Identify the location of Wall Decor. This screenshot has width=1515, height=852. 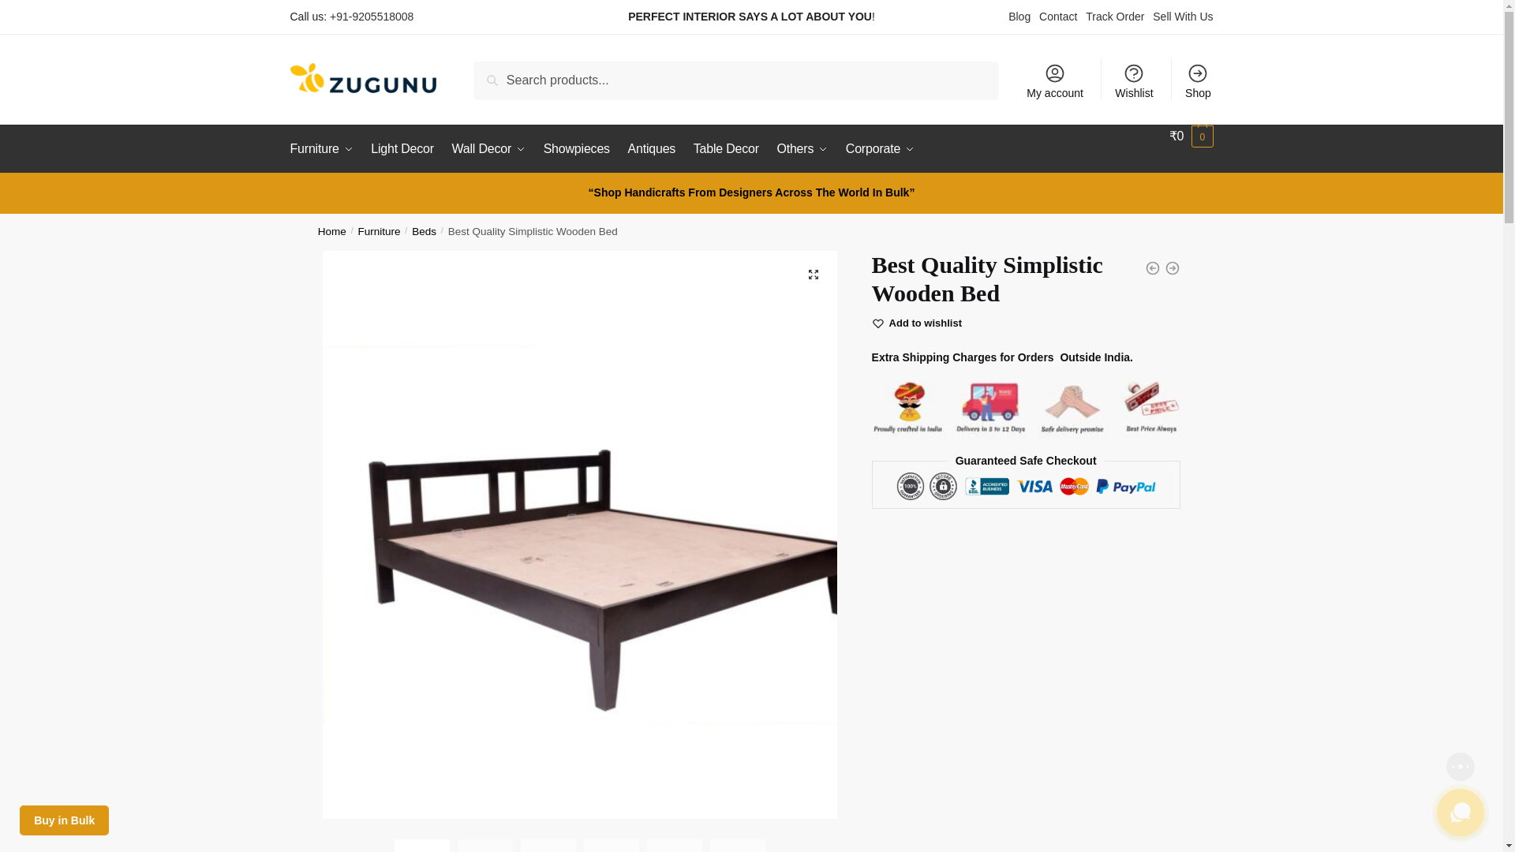
(489, 148).